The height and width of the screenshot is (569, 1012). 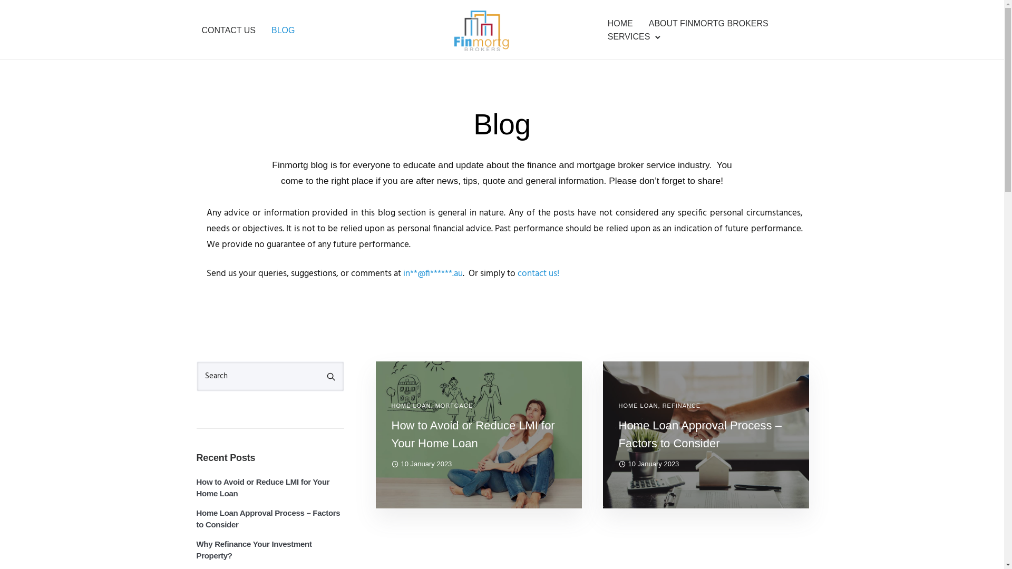 I want to click on REFINANCE, so click(x=682, y=406).